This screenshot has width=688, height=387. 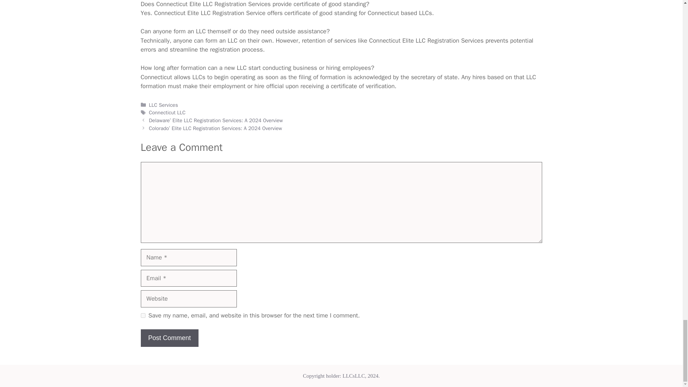 I want to click on Connecticut LLC, so click(x=167, y=112).